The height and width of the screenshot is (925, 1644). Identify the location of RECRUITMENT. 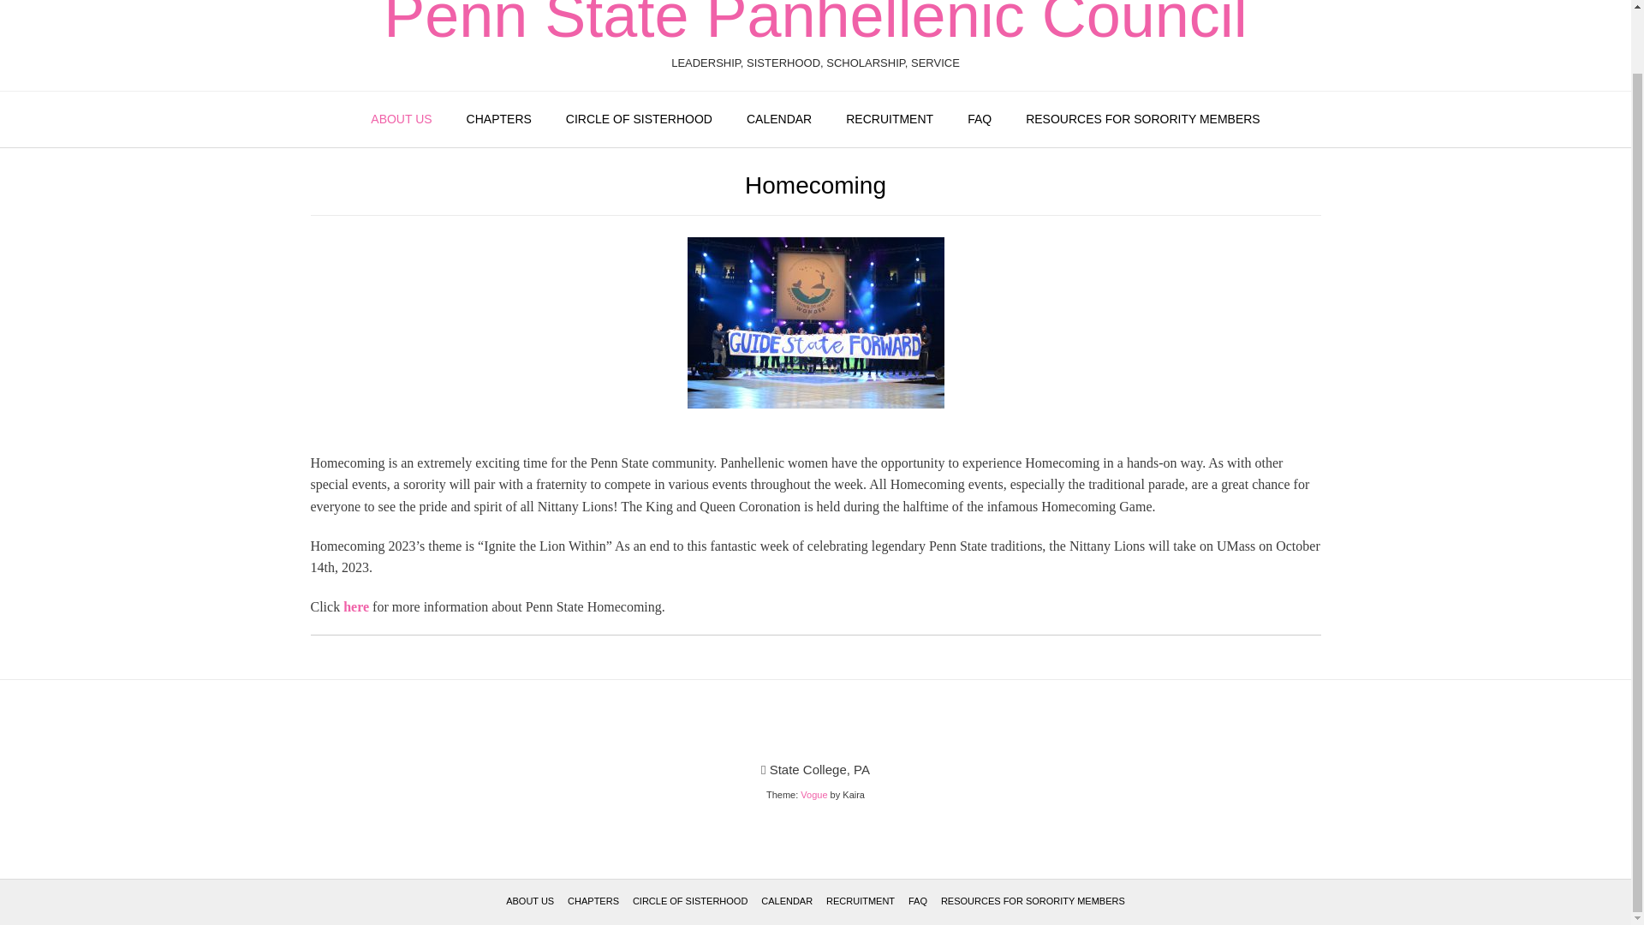
(889, 119).